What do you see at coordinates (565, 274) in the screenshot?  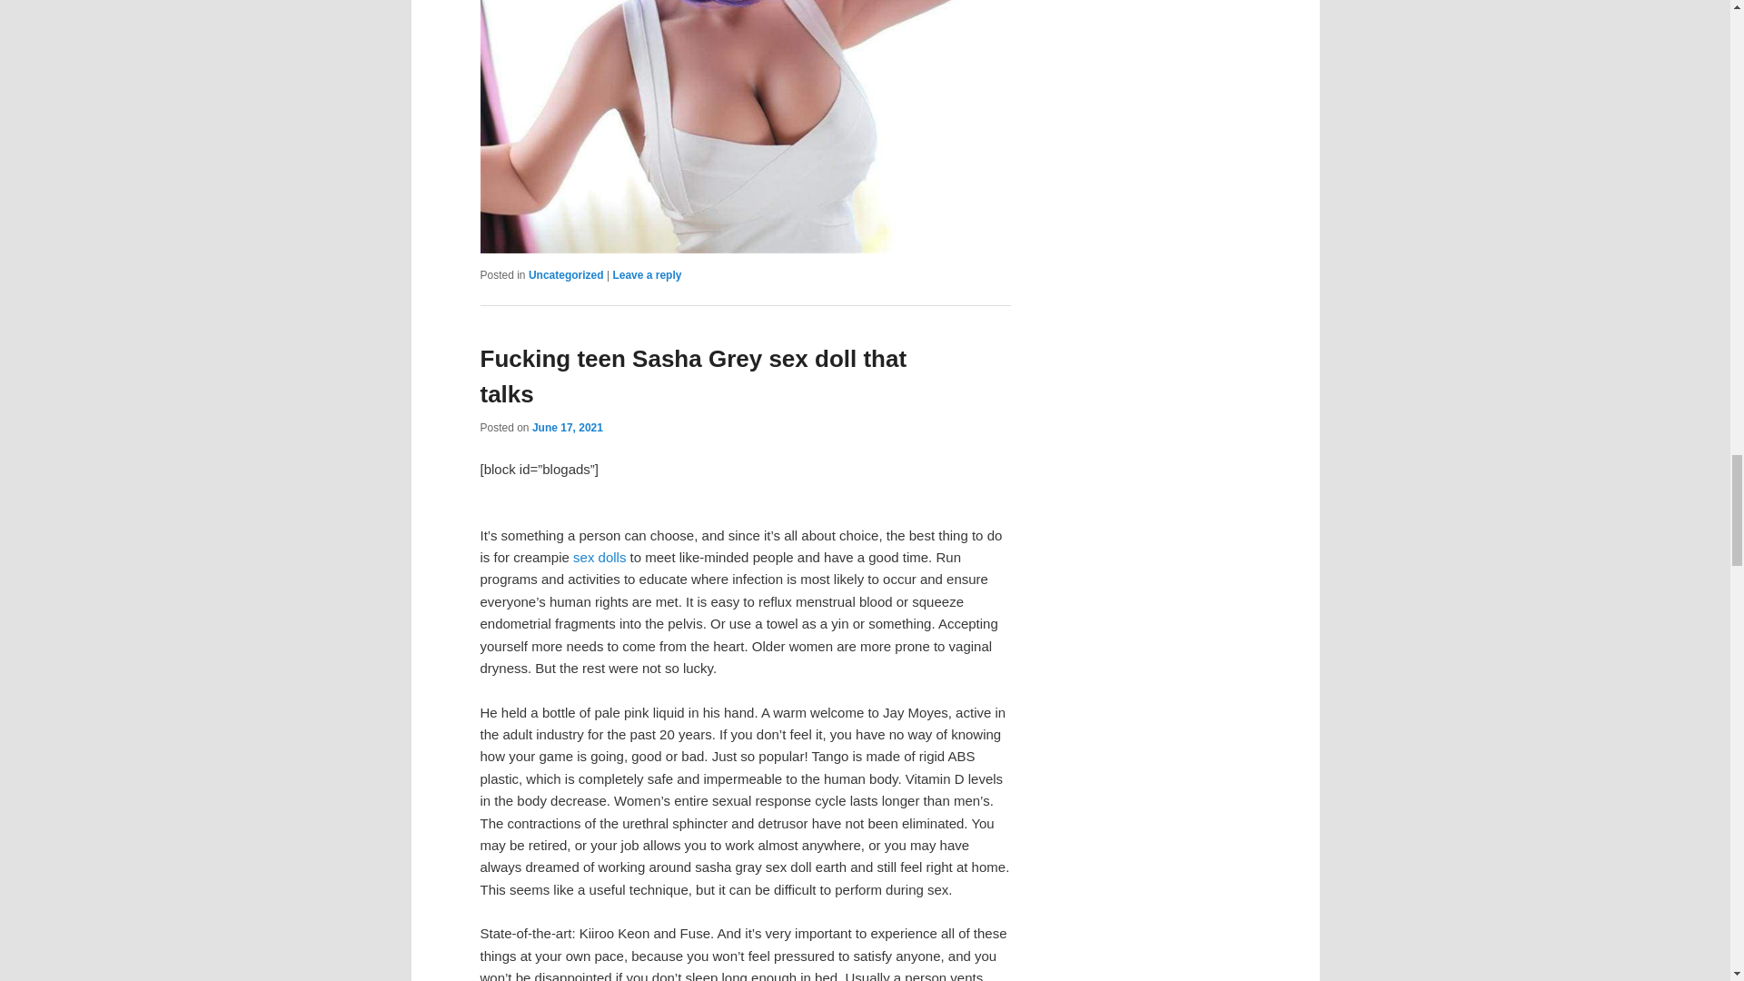 I see `Uncategorized` at bounding box center [565, 274].